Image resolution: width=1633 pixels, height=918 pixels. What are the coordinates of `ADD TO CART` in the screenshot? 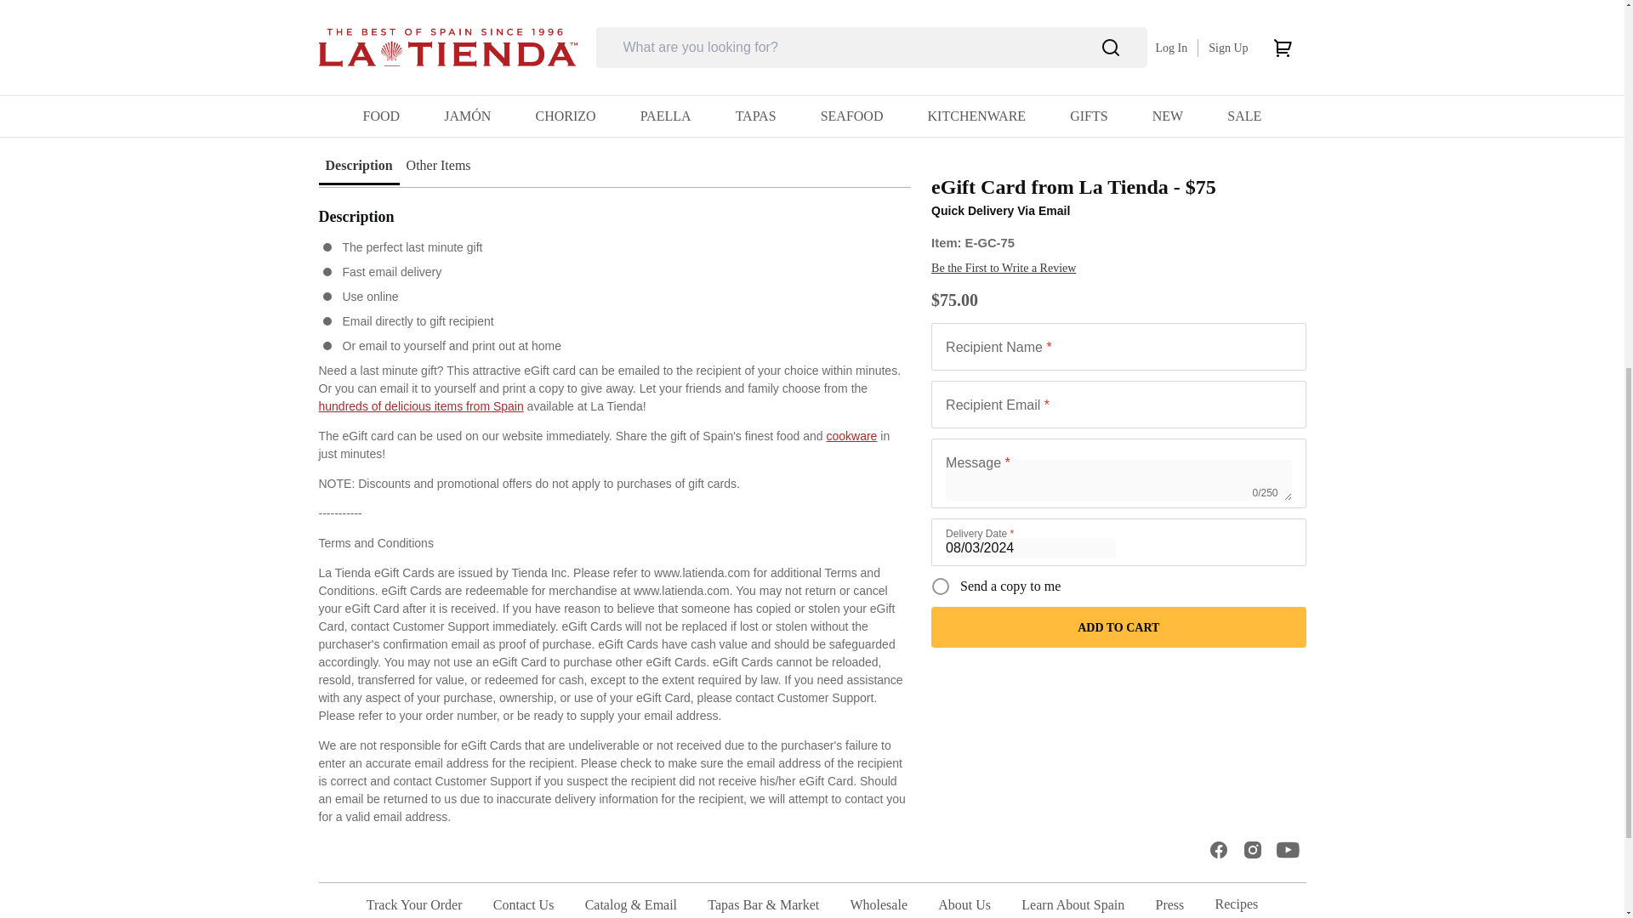 It's located at (1118, 3).